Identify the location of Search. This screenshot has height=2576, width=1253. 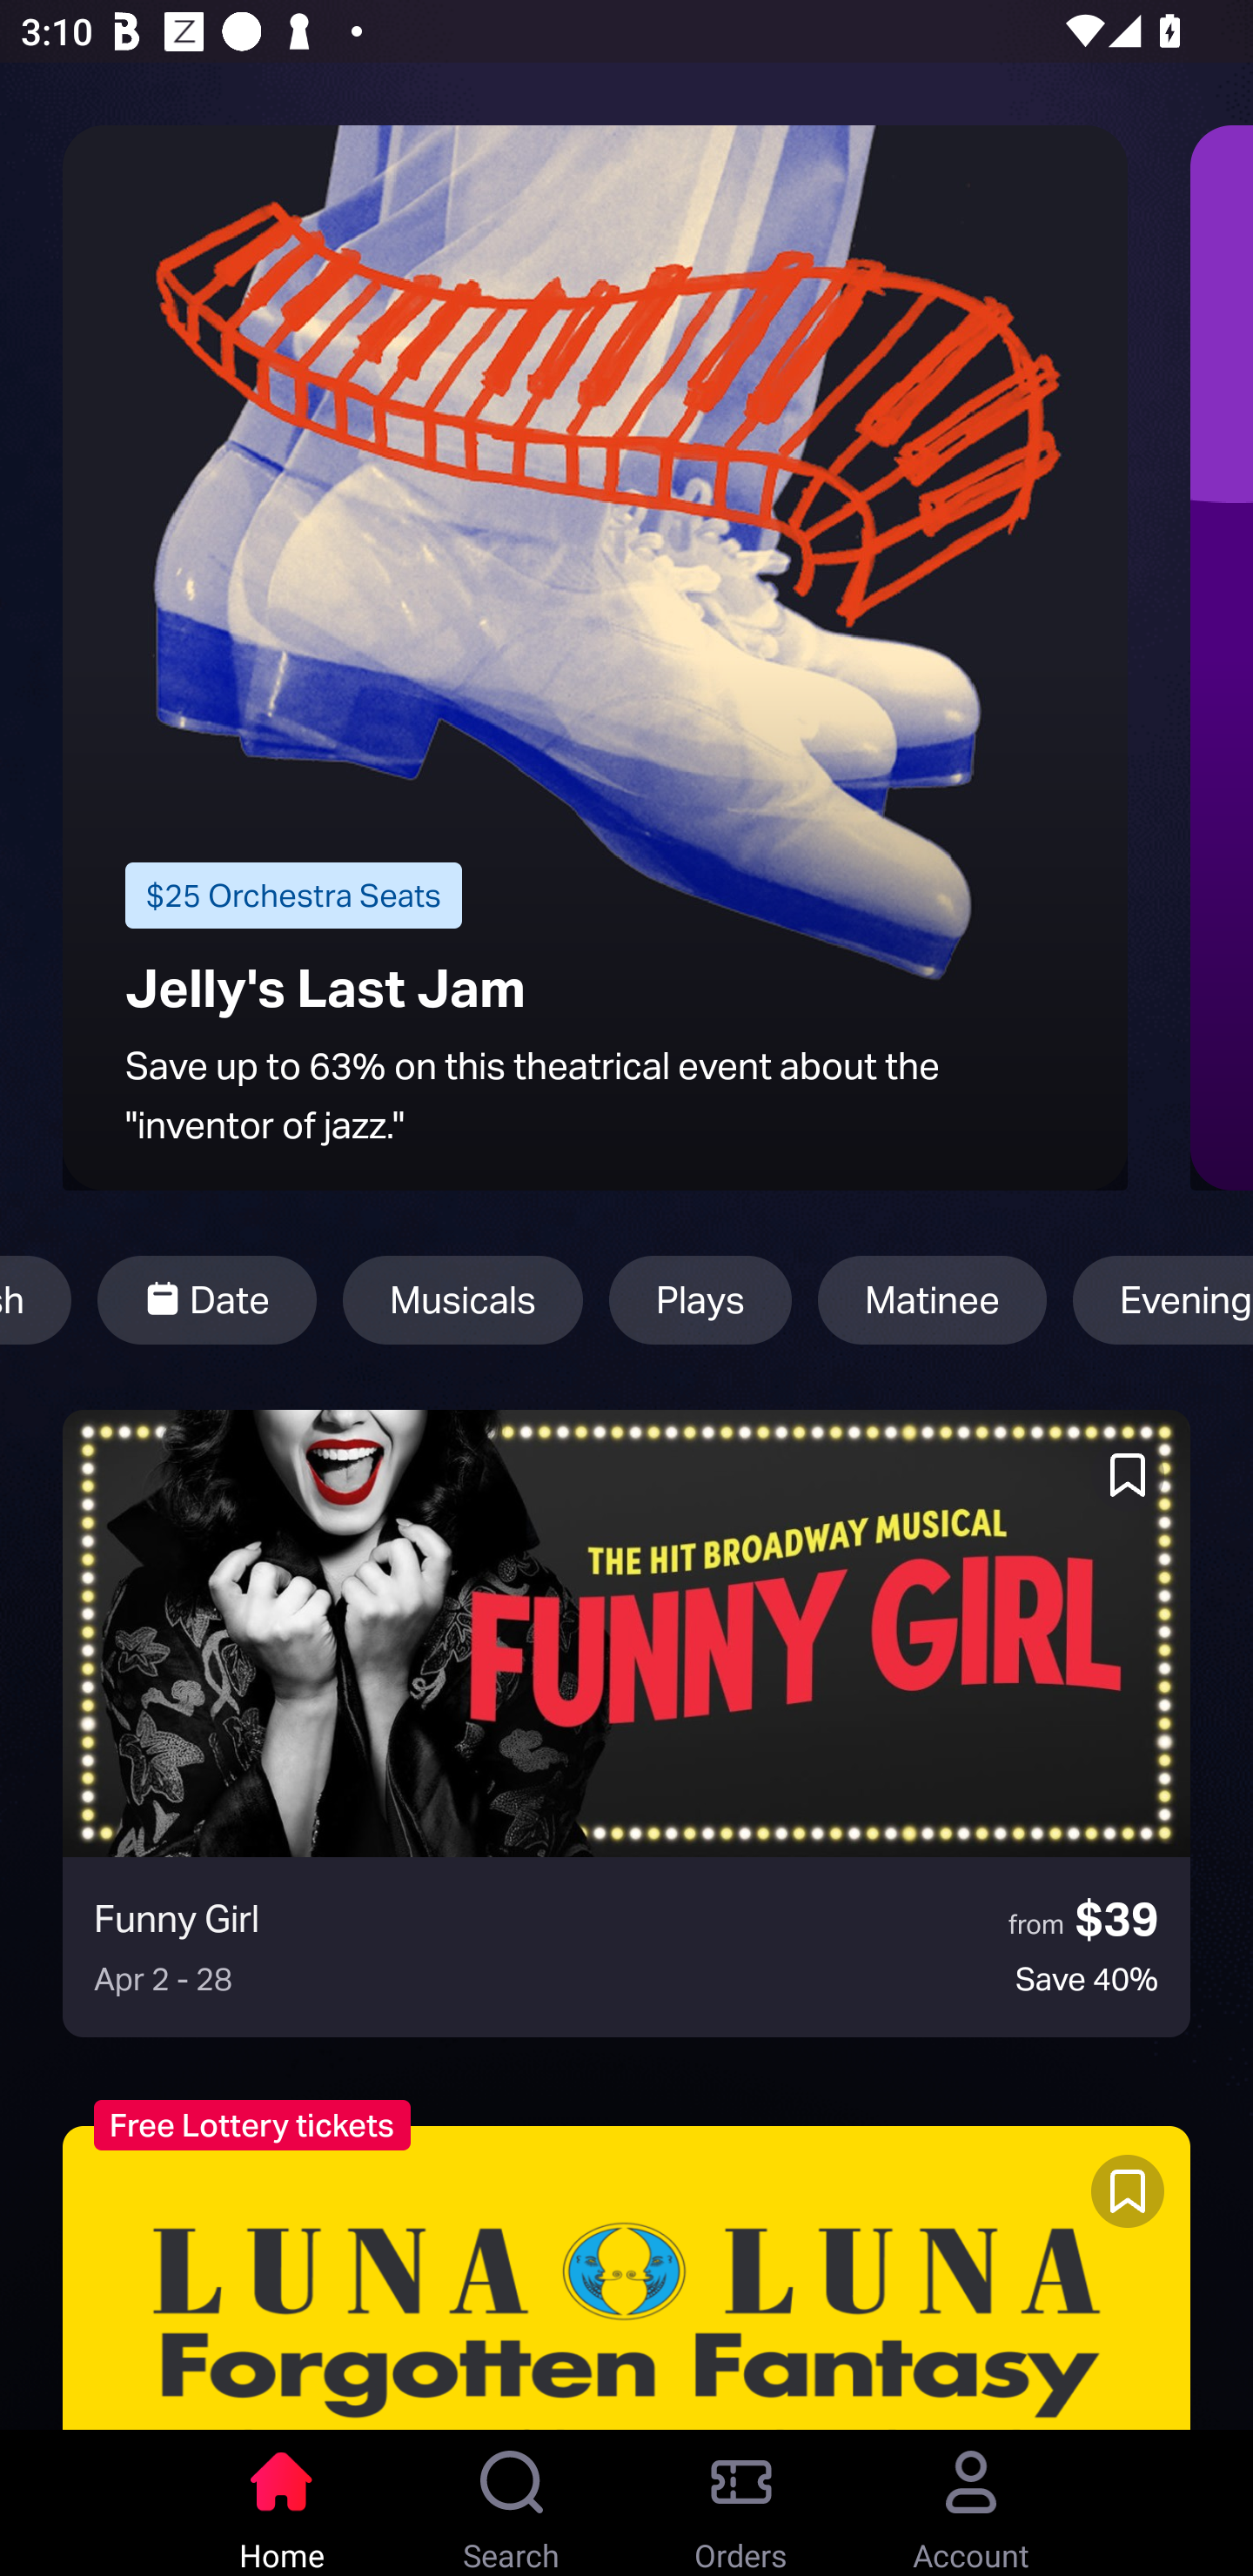
(512, 2503).